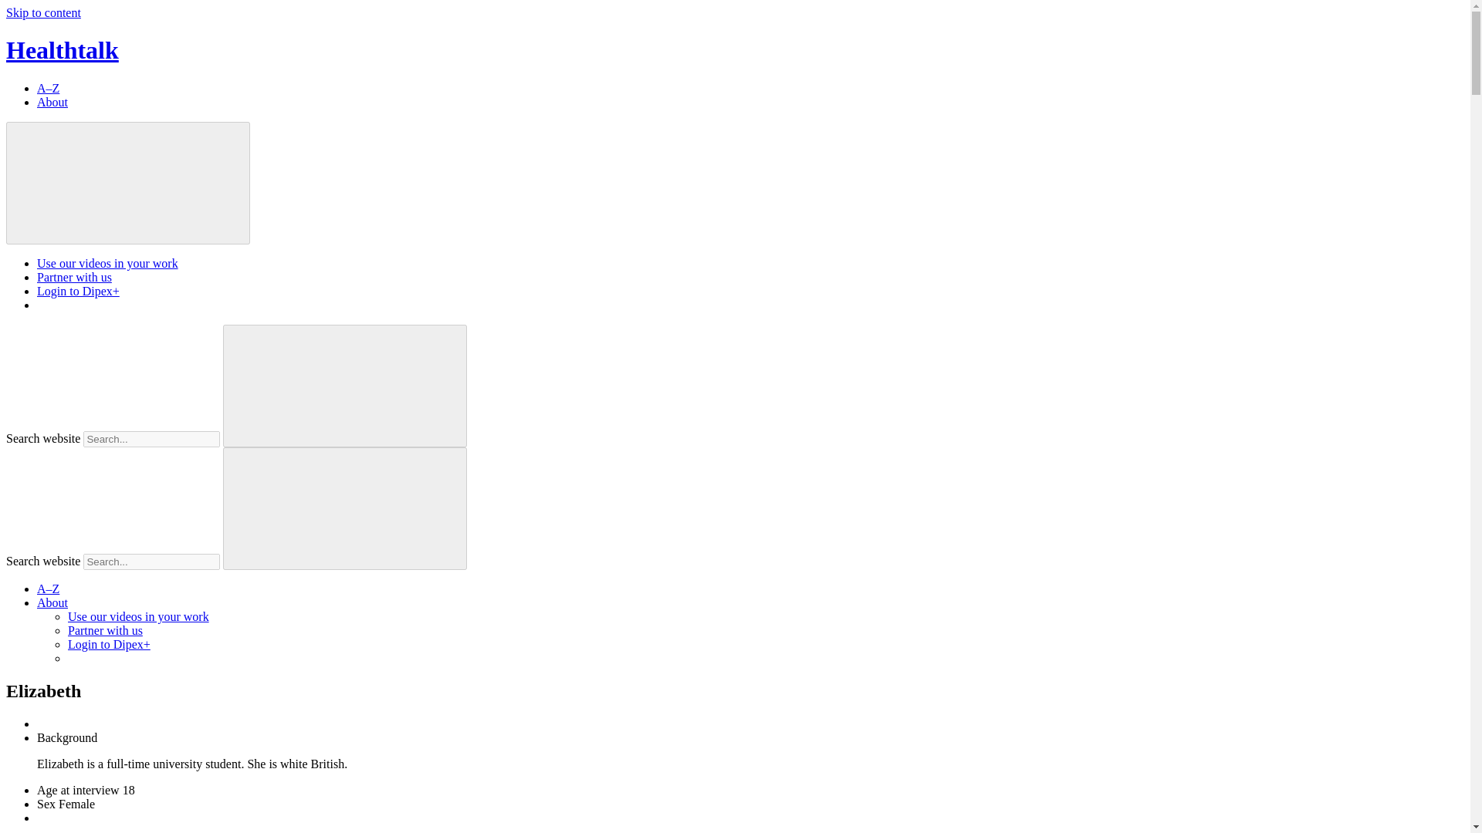 The height and width of the screenshot is (833, 1482). Describe the element at coordinates (52, 102) in the screenshot. I see `About` at that location.